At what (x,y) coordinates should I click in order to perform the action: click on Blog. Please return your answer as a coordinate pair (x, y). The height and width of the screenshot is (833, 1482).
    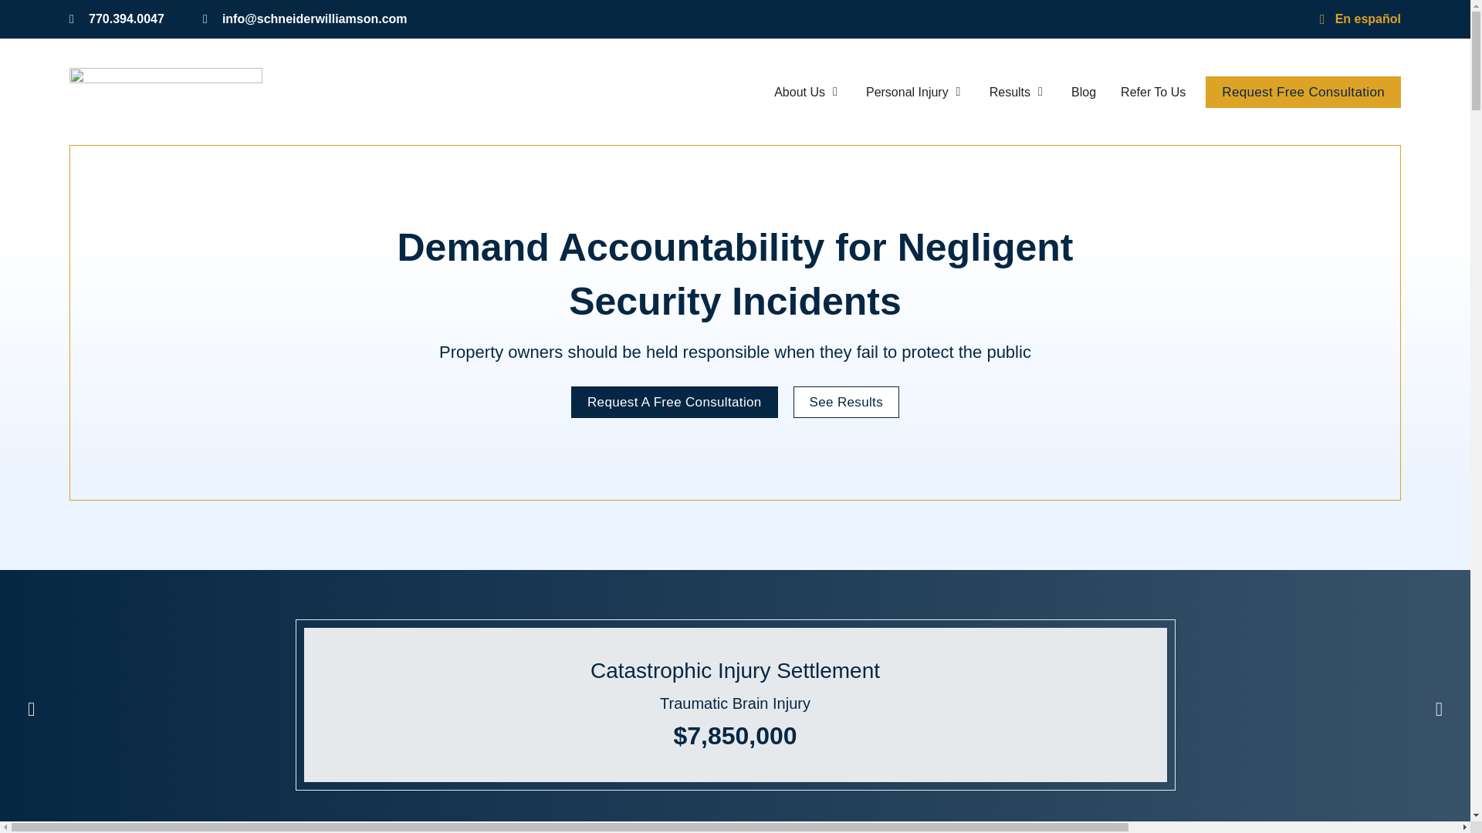
    Looking at the image, I should click on (1084, 92).